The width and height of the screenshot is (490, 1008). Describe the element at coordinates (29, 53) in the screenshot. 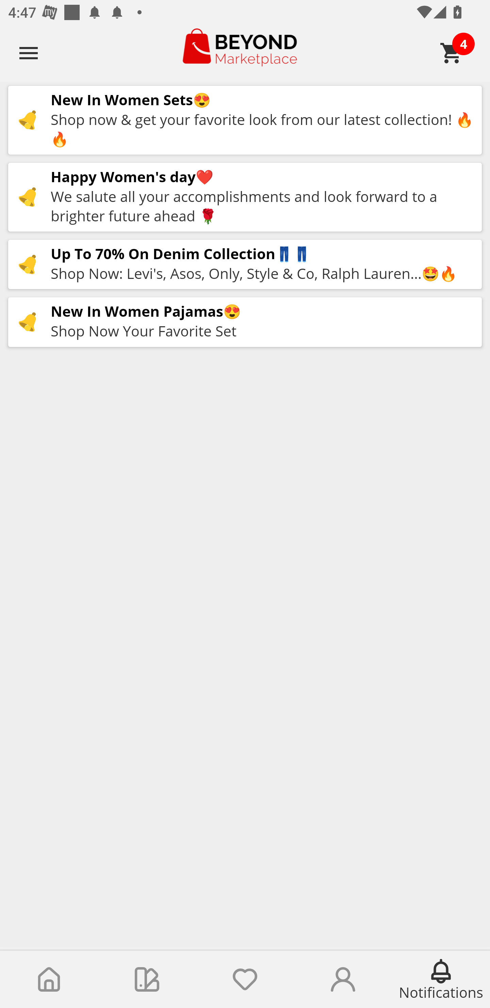

I see `Navigate up` at that location.